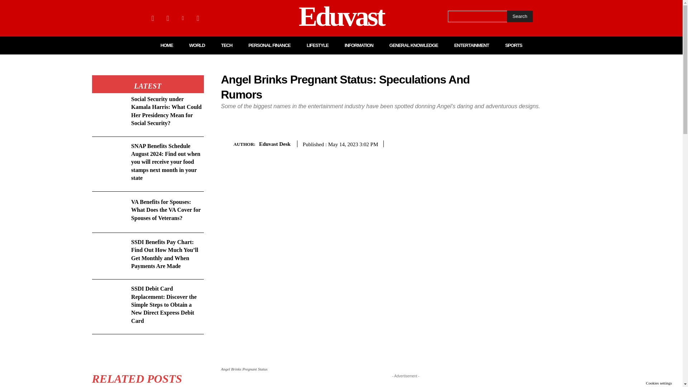 The width and height of the screenshot is (688, 387). I want to click on Search, so click(520, 16).